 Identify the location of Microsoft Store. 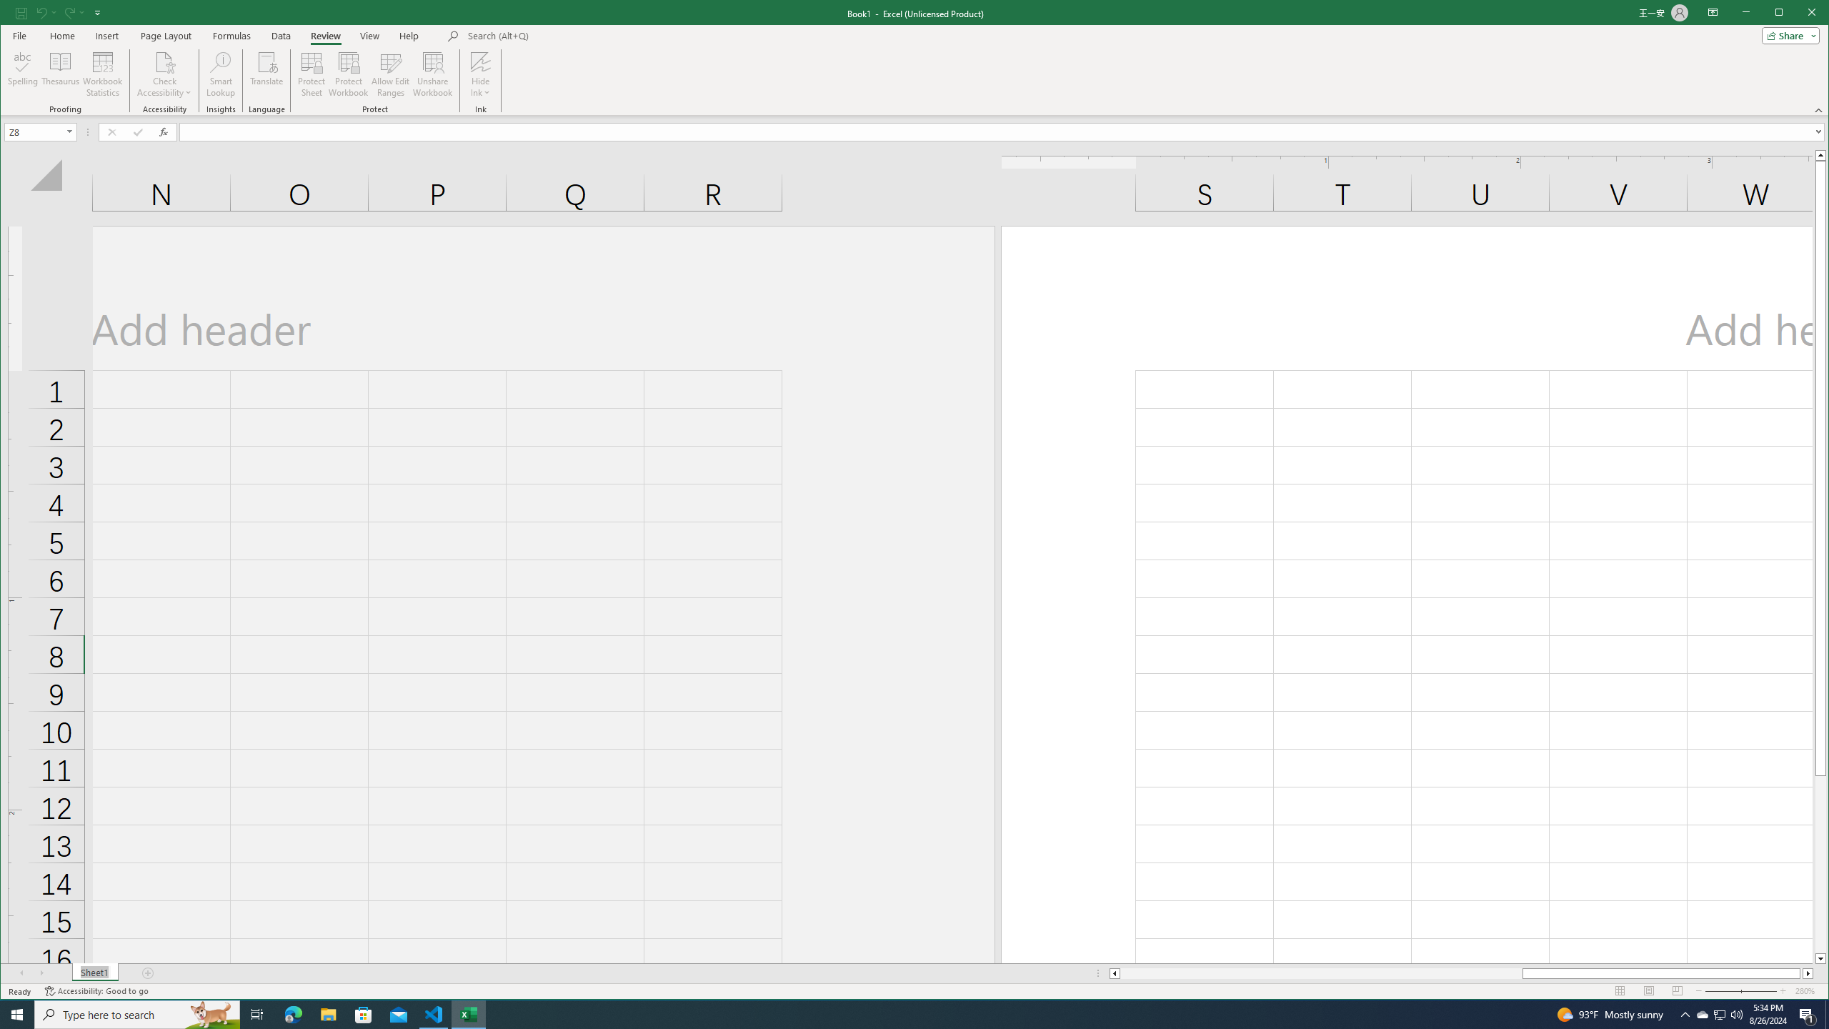
(364, 1015).